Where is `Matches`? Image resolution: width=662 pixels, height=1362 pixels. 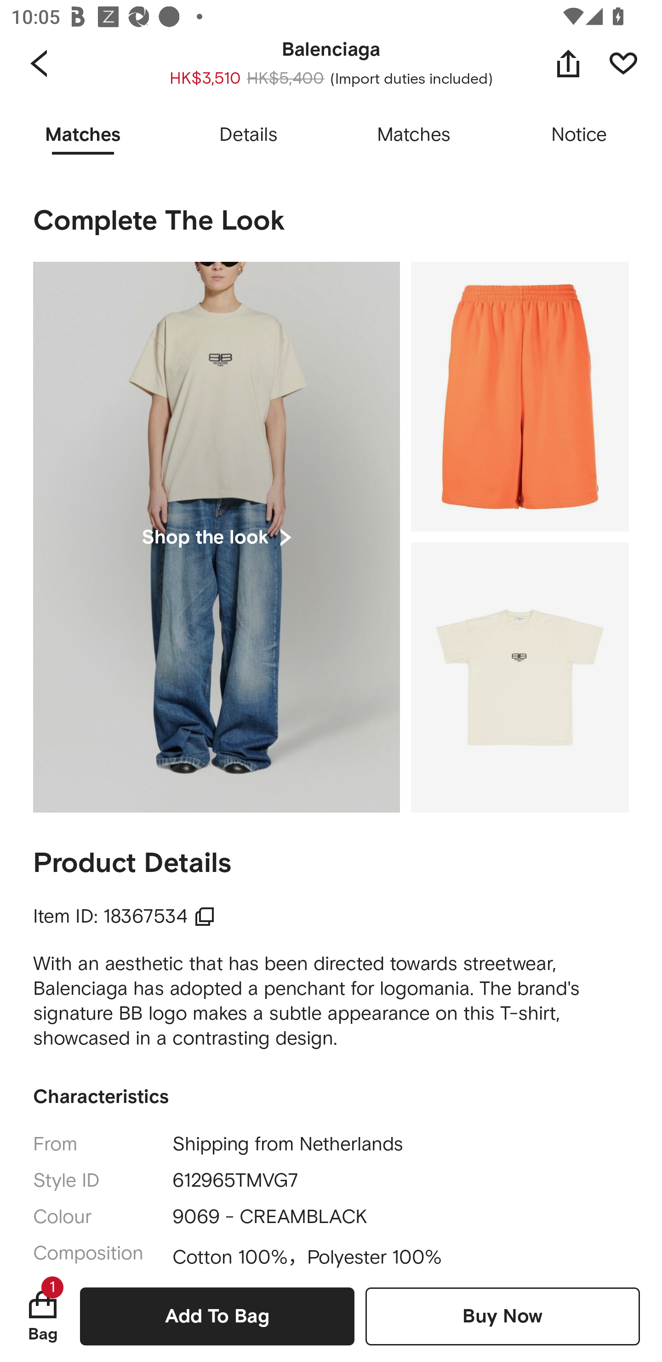
Matches is located at coordinates (414, 135).